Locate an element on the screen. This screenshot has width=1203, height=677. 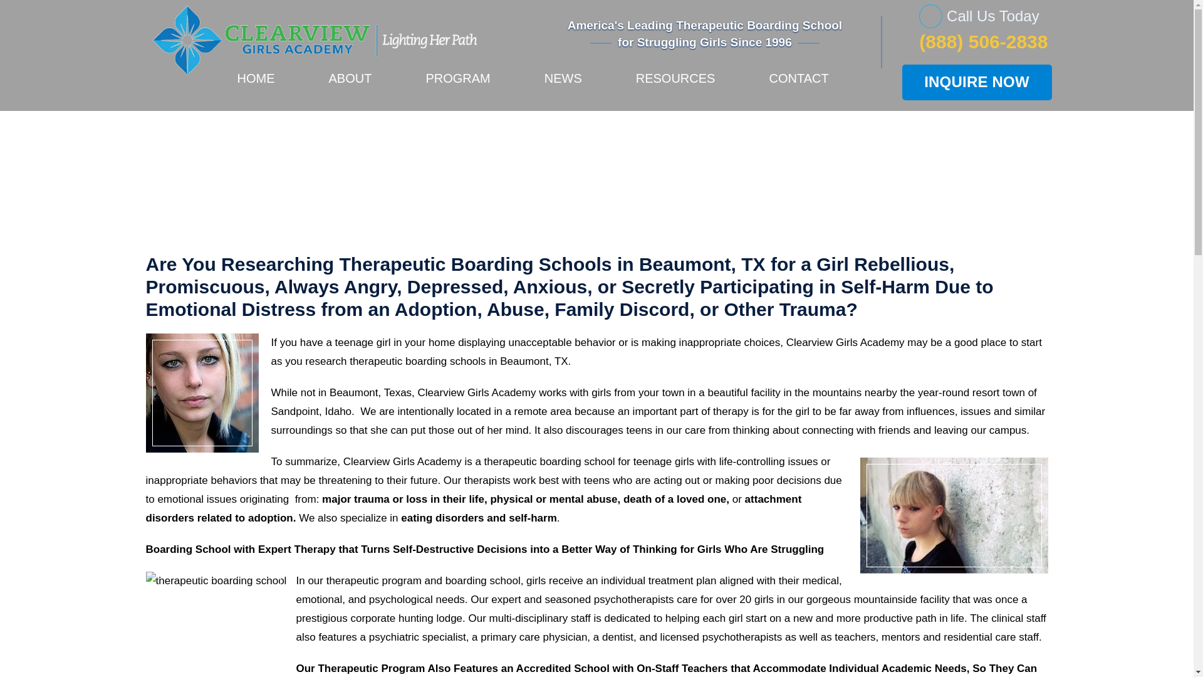
Academy is located at coordinates (882, 342).